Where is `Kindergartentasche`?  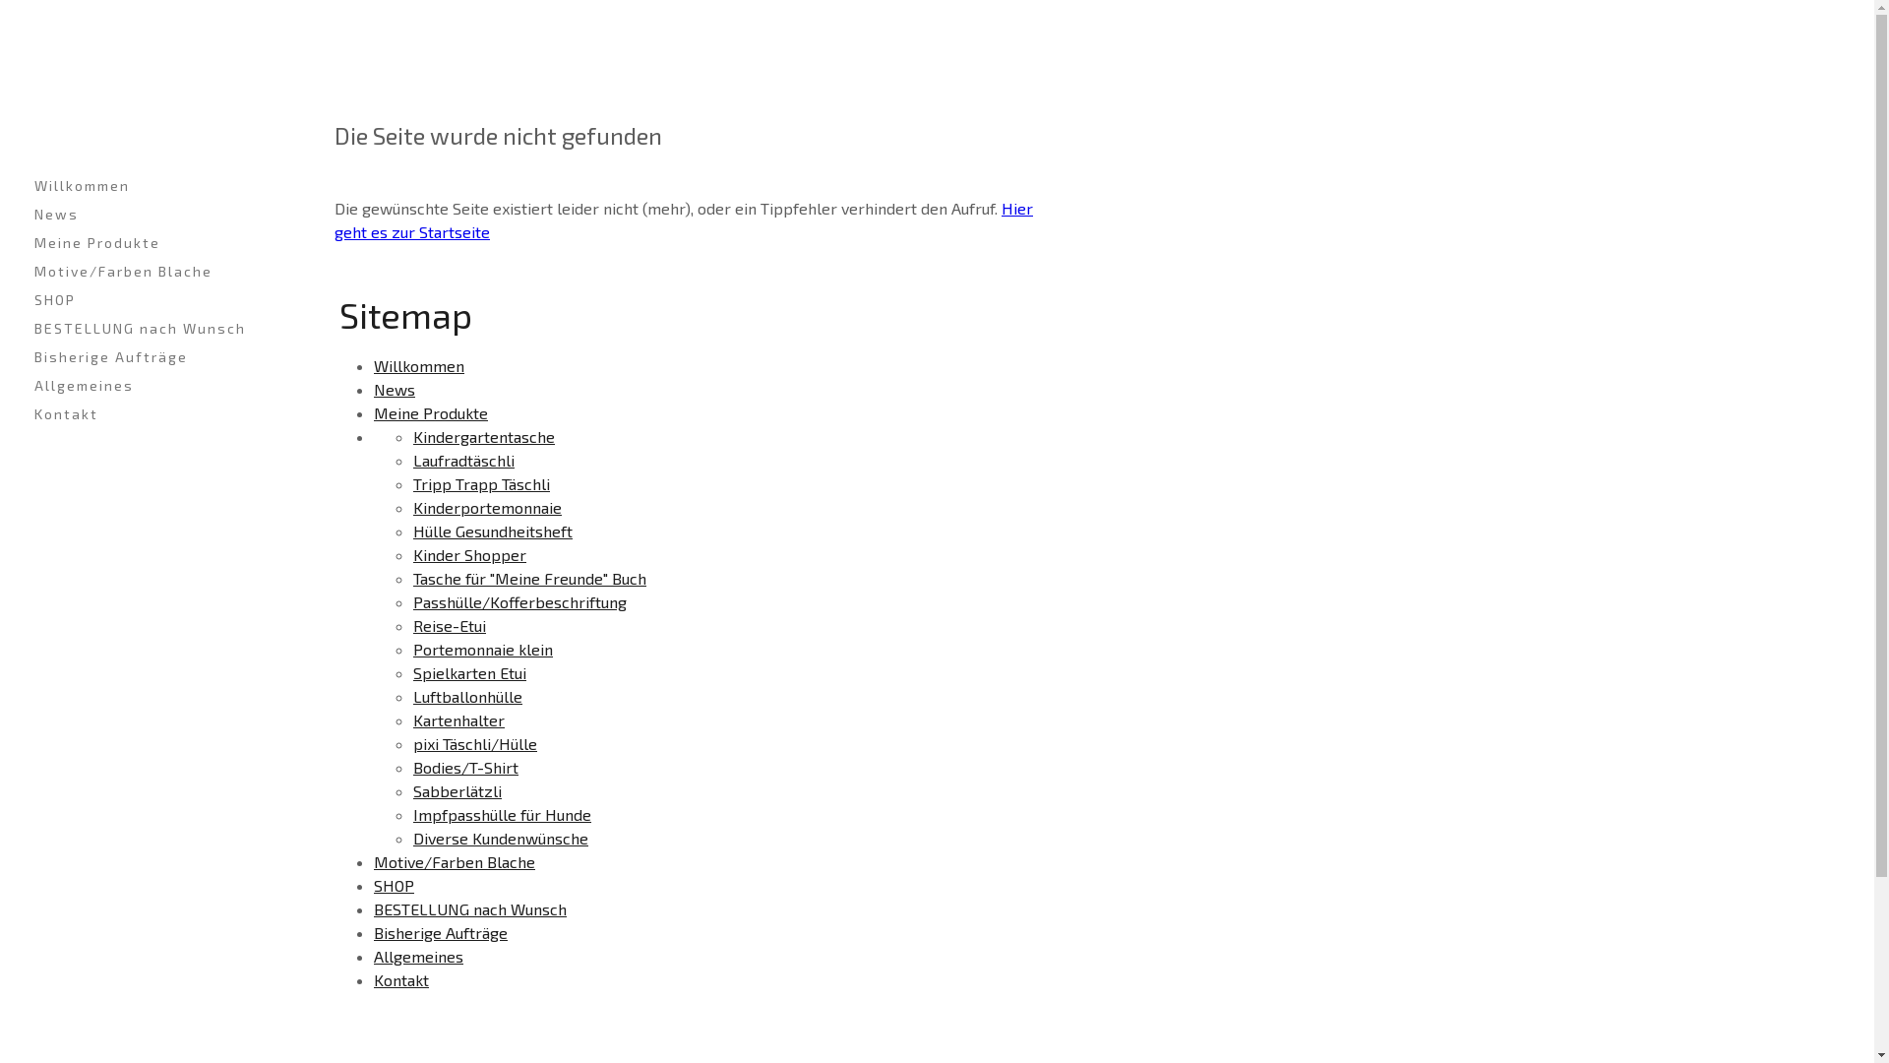
Kindergartentasche is located at coordinates (484, 437).